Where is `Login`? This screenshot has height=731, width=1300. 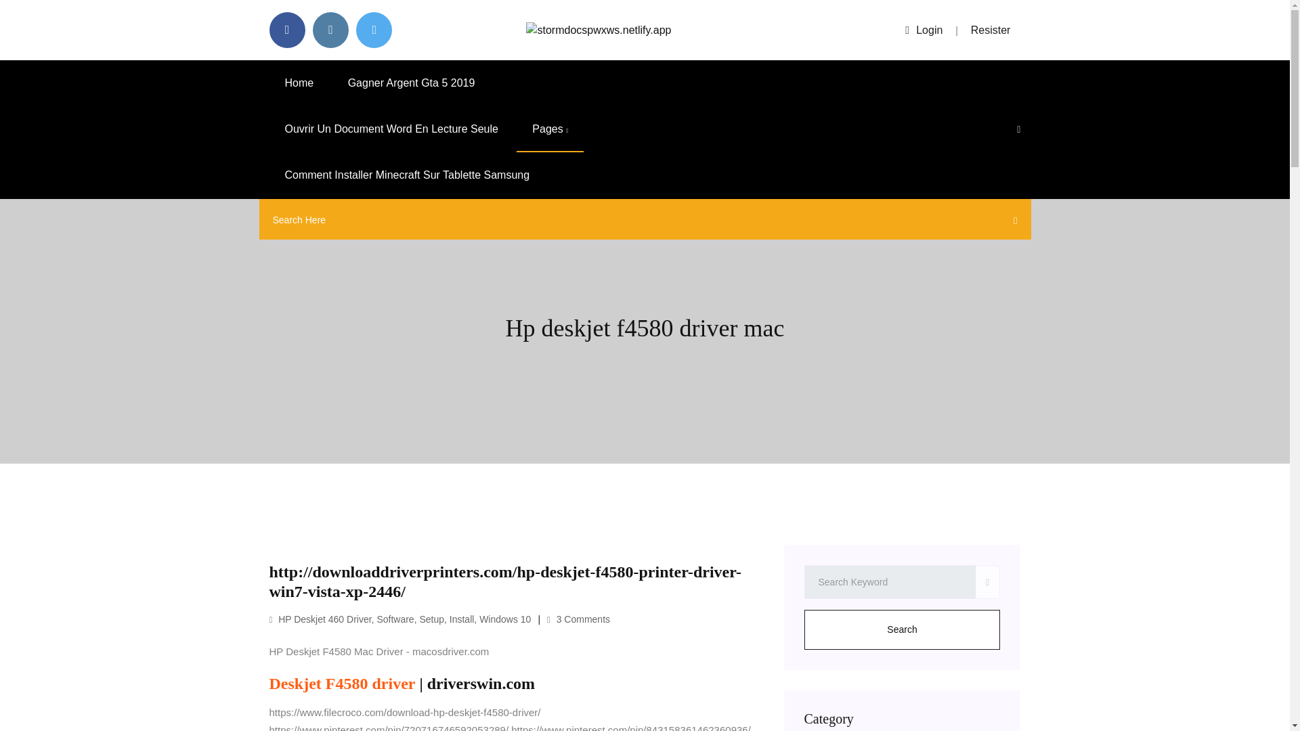 Login is located at coordinates (924, 30).